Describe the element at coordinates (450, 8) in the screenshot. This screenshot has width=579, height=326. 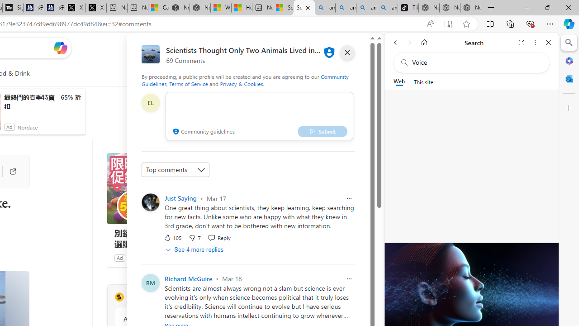
I see `Nordace Siena Pro 15 Backpack` at that location.